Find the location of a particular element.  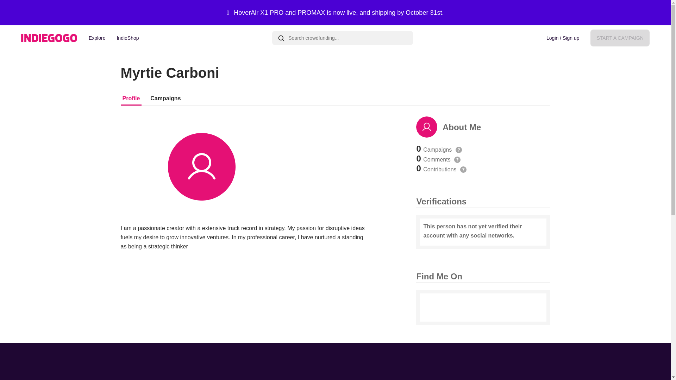

Explore is located at coordinates (97, 38).